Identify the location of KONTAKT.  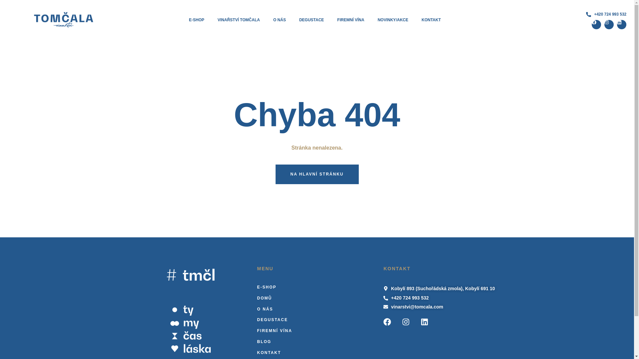
(431, 20).